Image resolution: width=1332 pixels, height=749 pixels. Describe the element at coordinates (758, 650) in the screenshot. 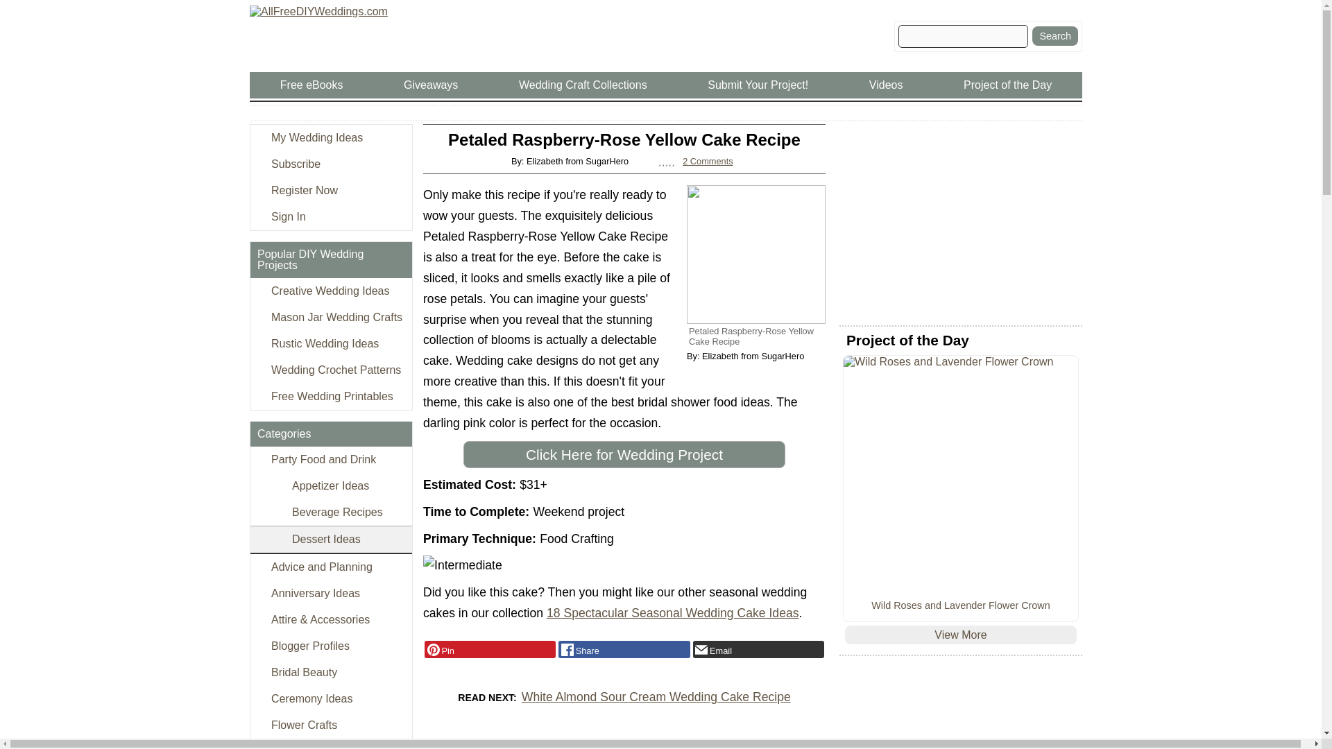

I see `Email` at that location.